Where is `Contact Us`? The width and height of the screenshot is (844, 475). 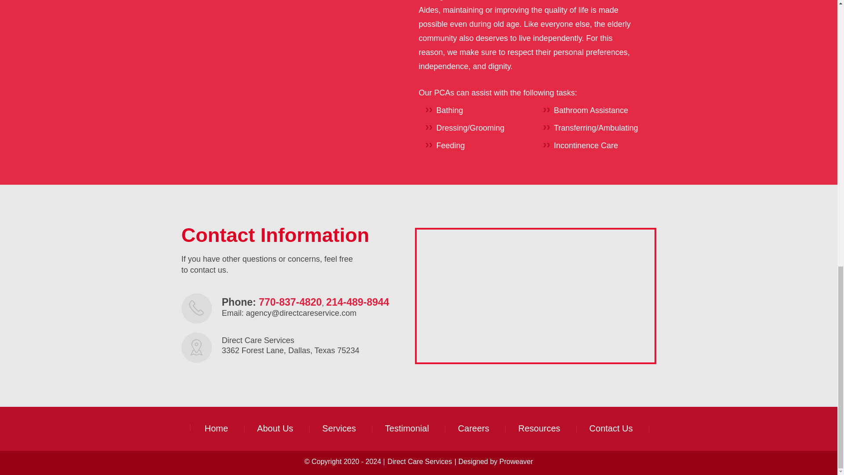
Contact Us is located at coordinates (611, 428).